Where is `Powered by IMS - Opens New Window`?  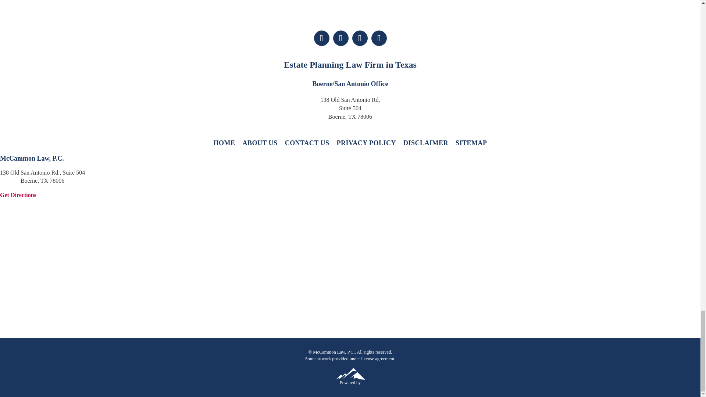 Powered by IMS - Opens New Window is located at coordinates (350, 373).